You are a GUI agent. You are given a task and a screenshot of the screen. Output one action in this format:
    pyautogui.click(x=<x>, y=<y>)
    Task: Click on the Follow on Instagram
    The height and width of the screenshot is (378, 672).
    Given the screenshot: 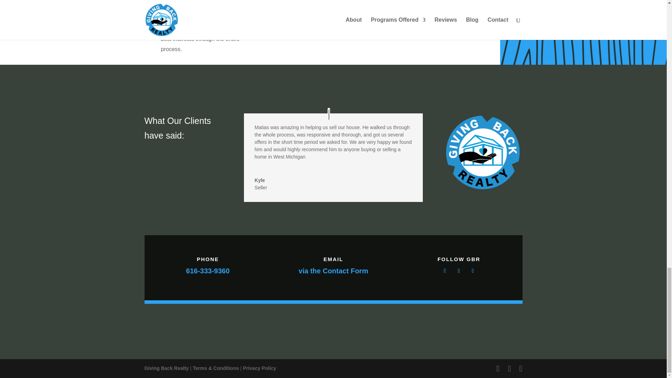 What is the action you would take?
    pyautogui.click(x=458, y=271)
    